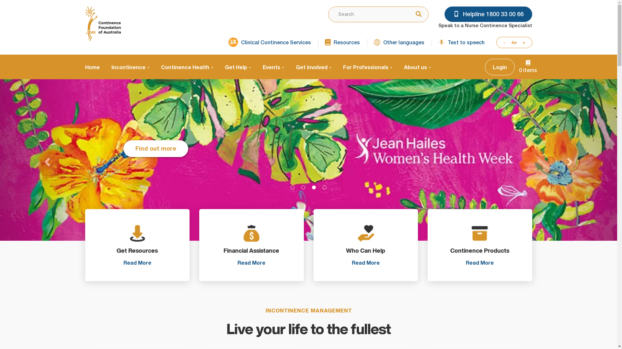  Describe the element at coordinates (137, 262) in the screenshot. I see `Read More` at that location.